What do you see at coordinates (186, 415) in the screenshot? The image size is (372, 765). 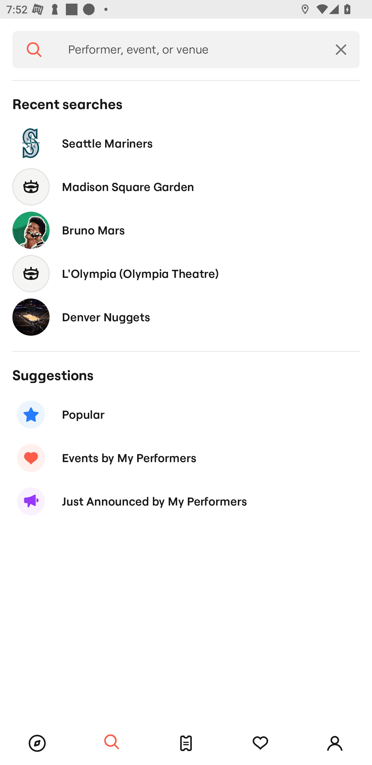 I see `Popular` at bounding box center [186, 415].